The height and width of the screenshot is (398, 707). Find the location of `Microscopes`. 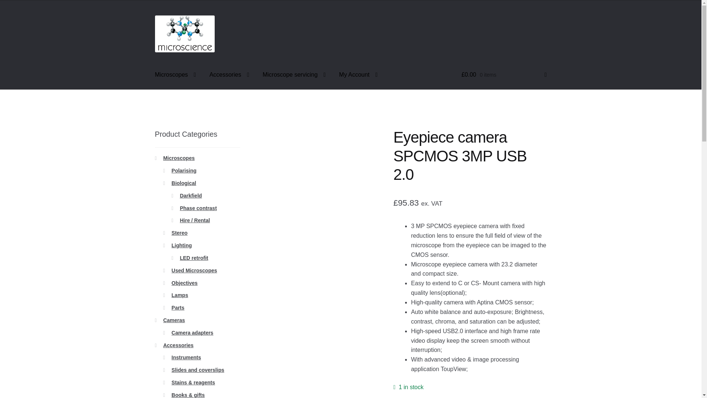

Microscopes is located at coordinates (176, 75).